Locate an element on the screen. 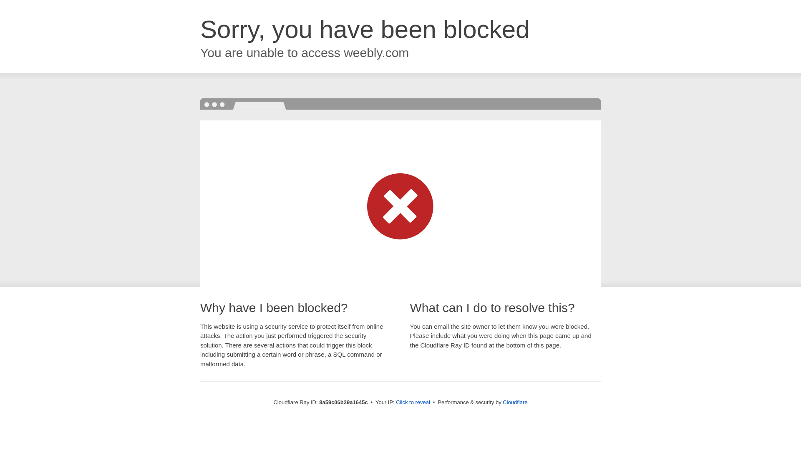 The image size is (801, 450). Click to reveal is located at coordinates (413, 402).